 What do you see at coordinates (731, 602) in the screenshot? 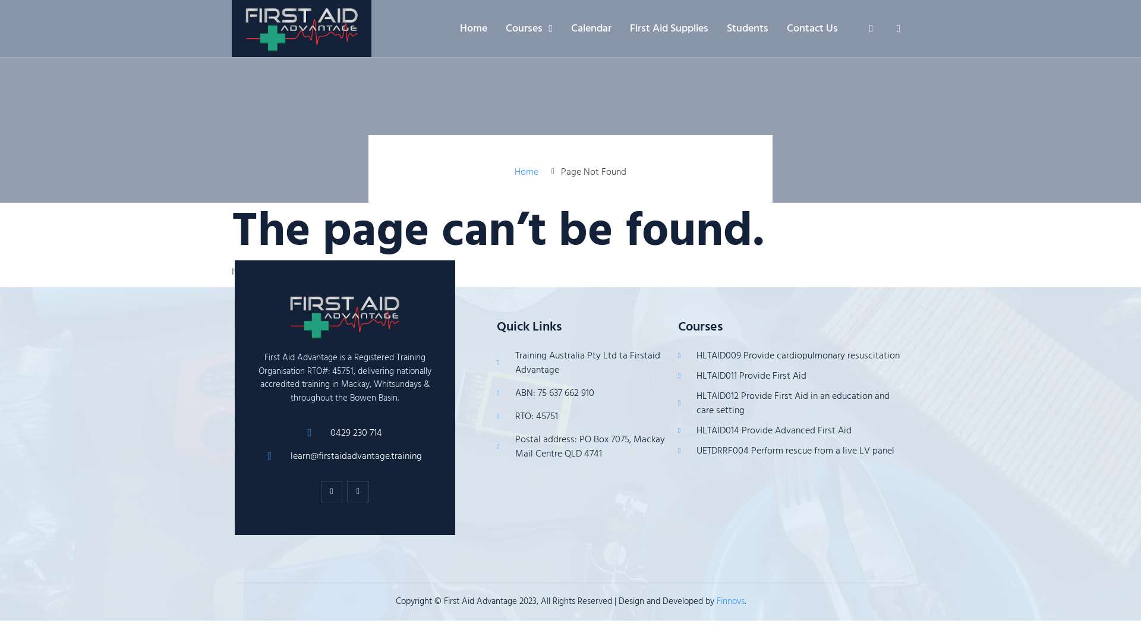
I see `Finnovs` at bounding box center [731, 602].